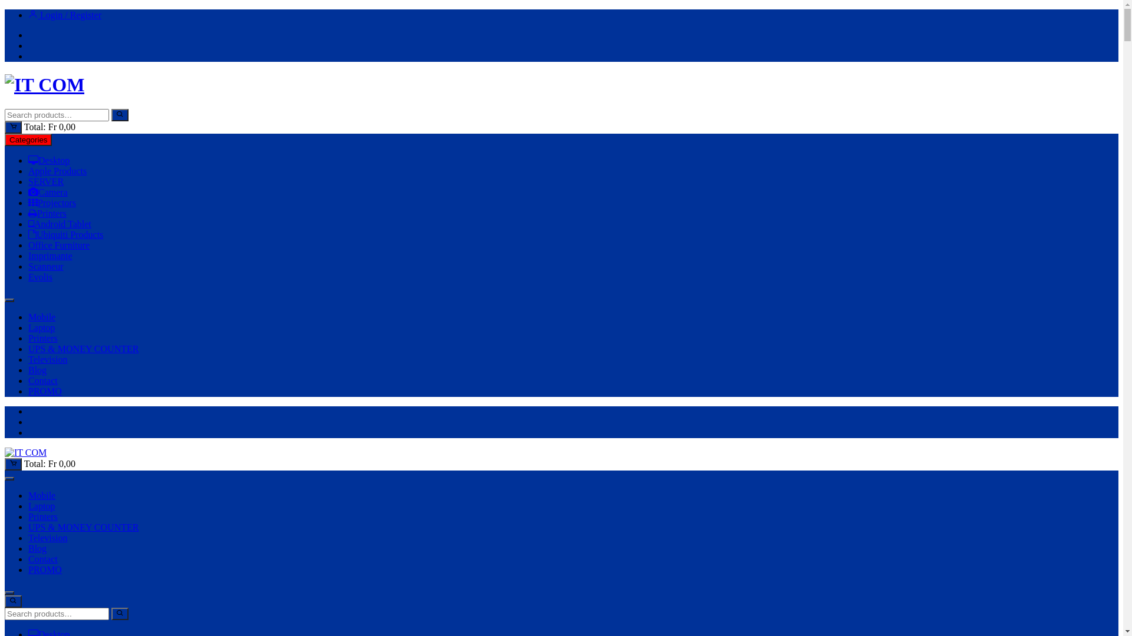  Describe the element at coordinates (49, 160) in the screenshot. I see `Desktop` at that location.